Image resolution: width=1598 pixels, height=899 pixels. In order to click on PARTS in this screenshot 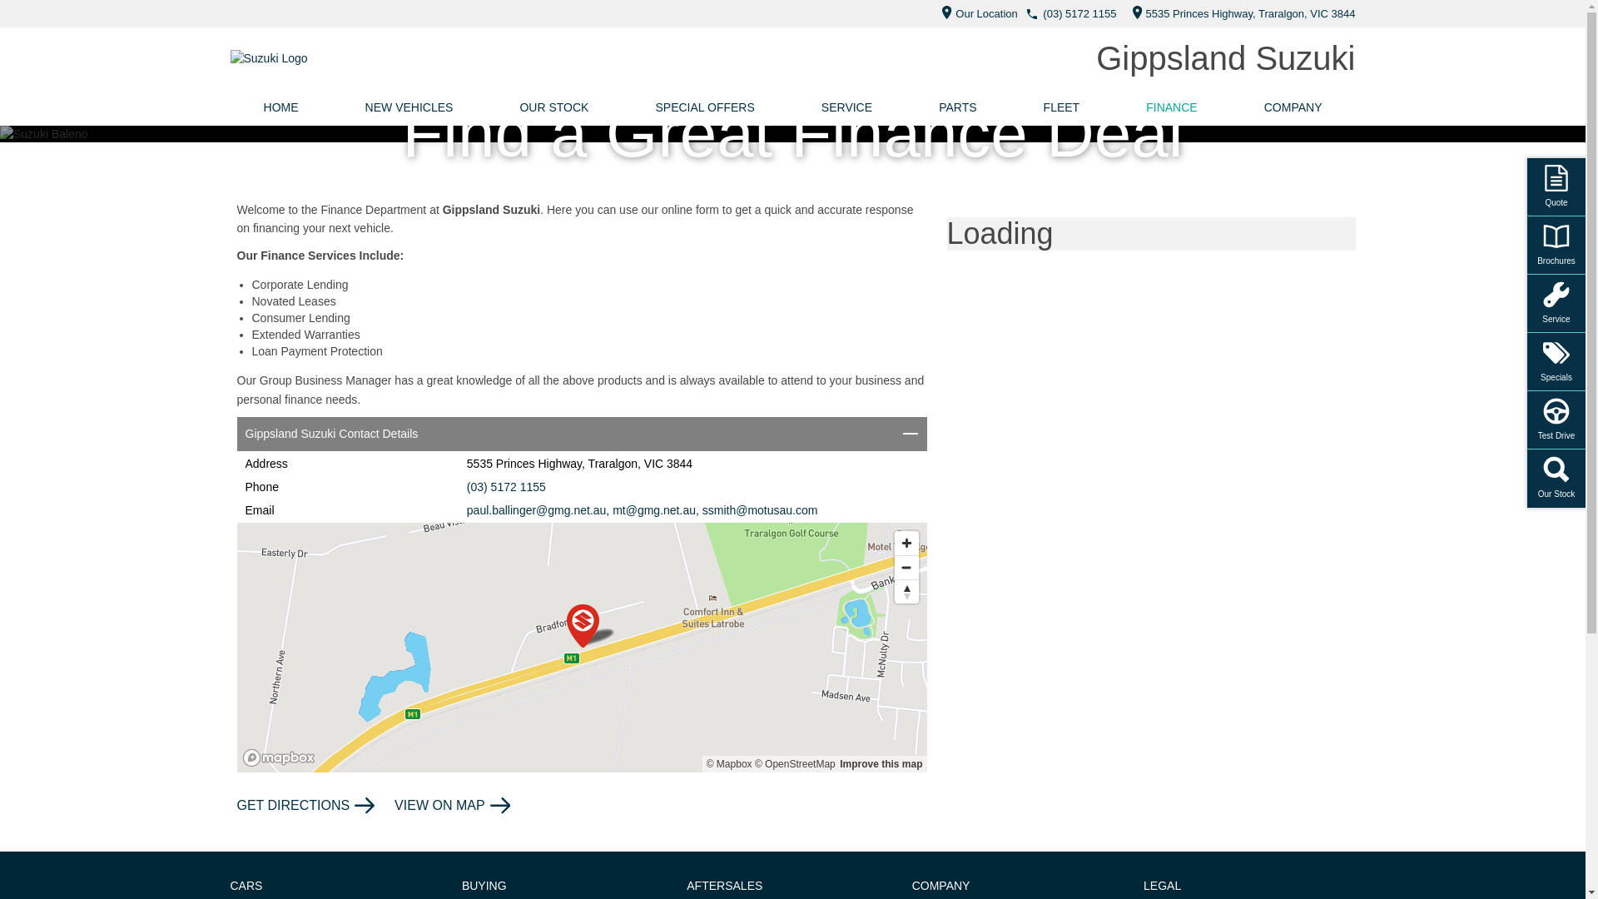, I will do `click(957, 107)`.